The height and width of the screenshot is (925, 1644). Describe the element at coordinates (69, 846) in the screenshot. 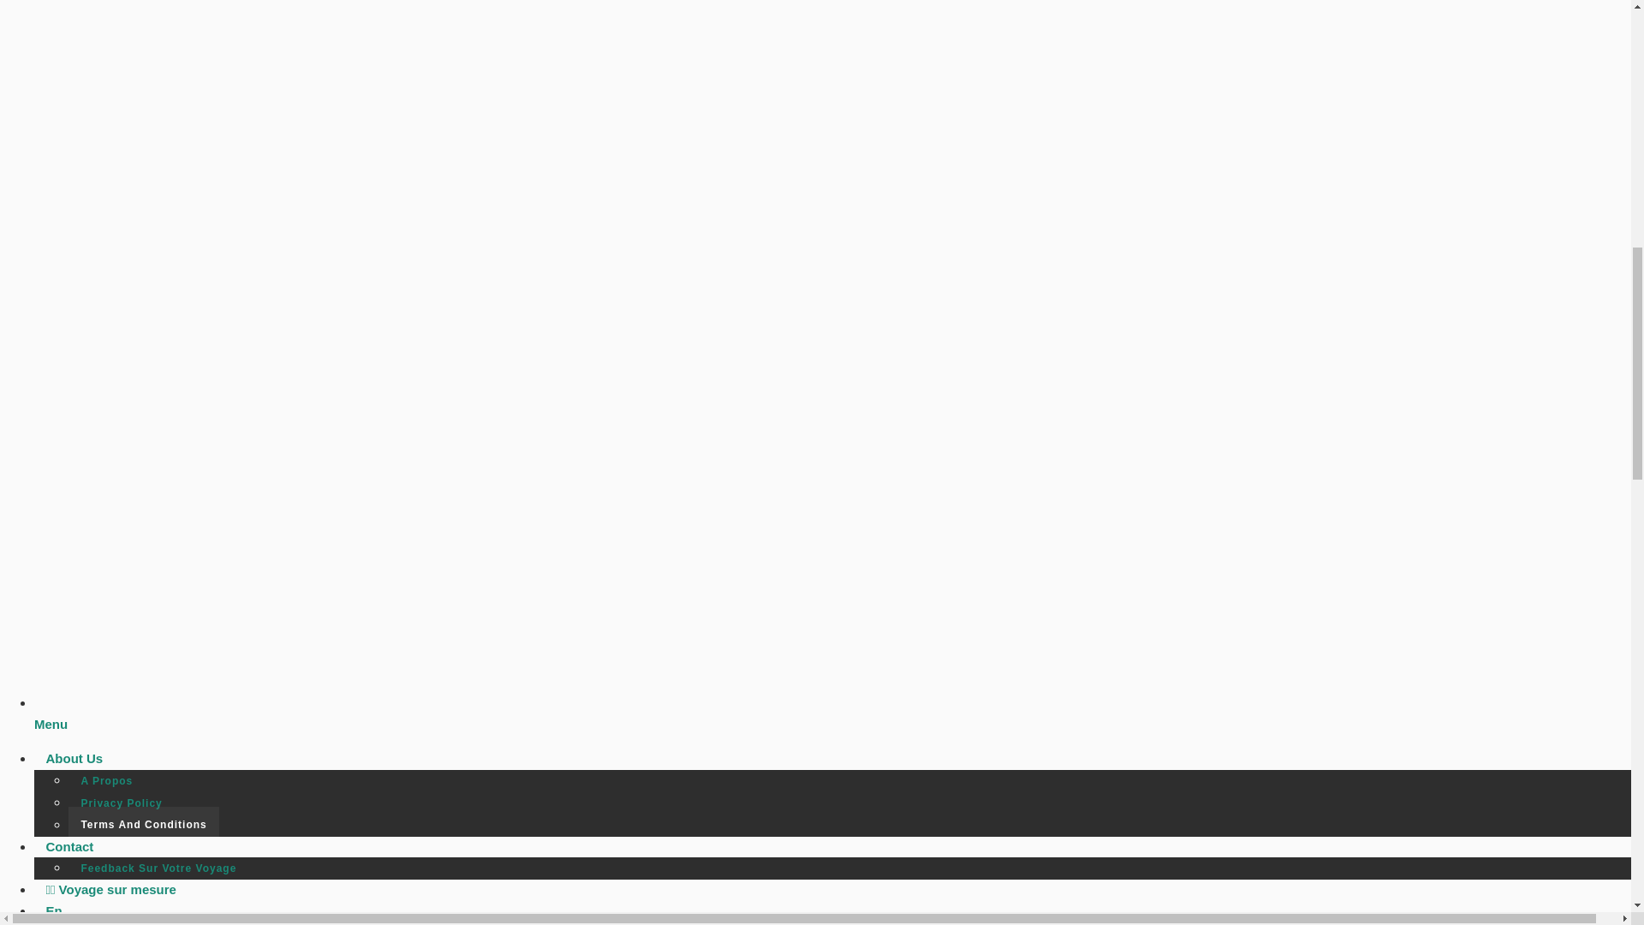

I see `Contact` at that location.